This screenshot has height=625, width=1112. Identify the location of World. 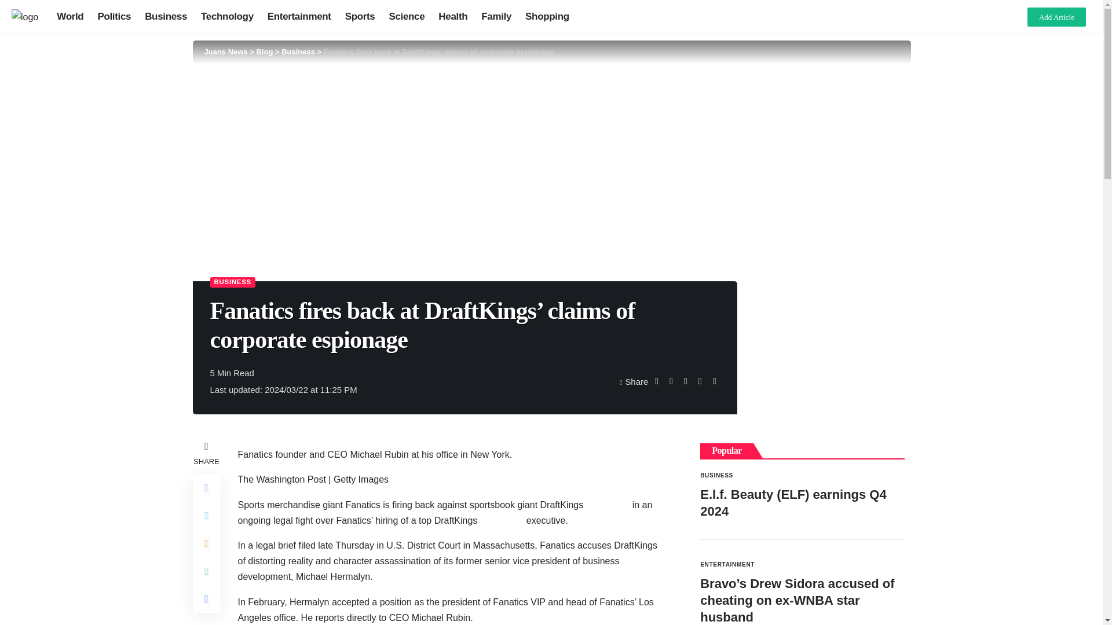
(69, 16).